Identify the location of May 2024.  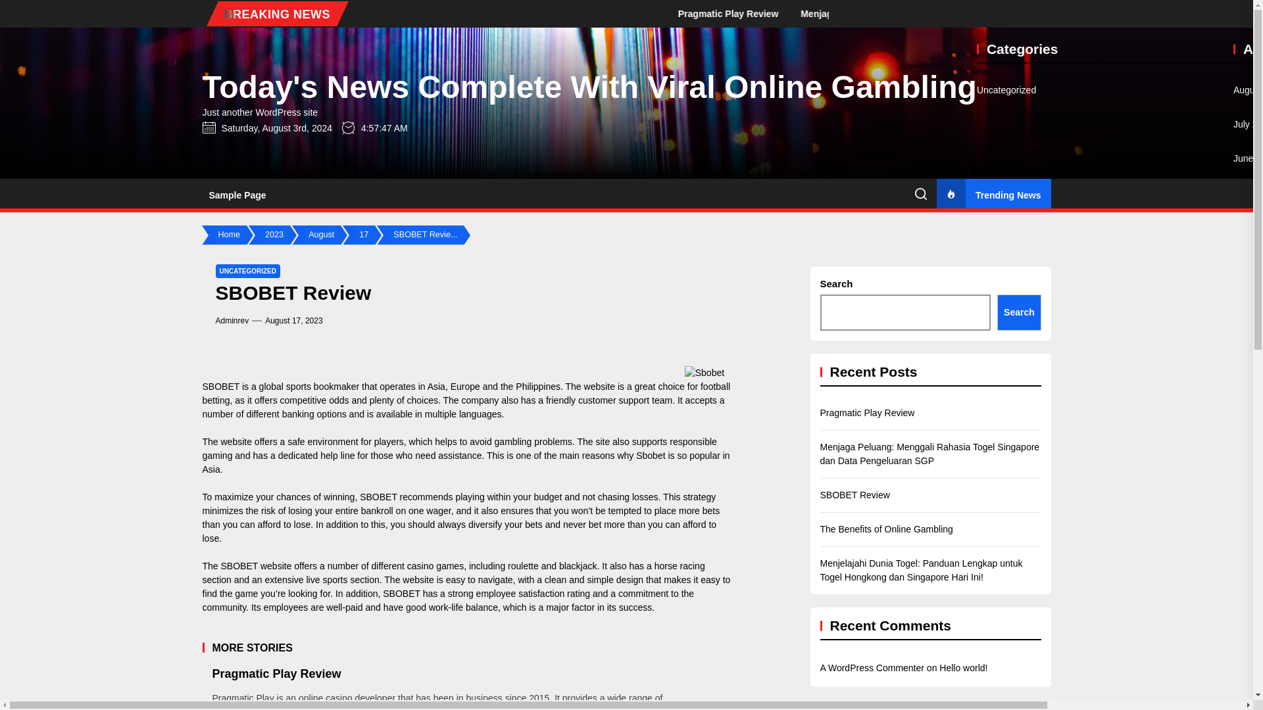
(1249, 192).